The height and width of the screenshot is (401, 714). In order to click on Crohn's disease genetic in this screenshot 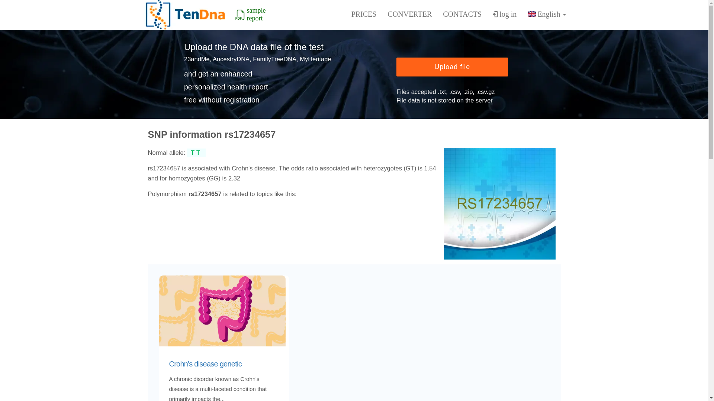, I will do `click(224, 364)`.